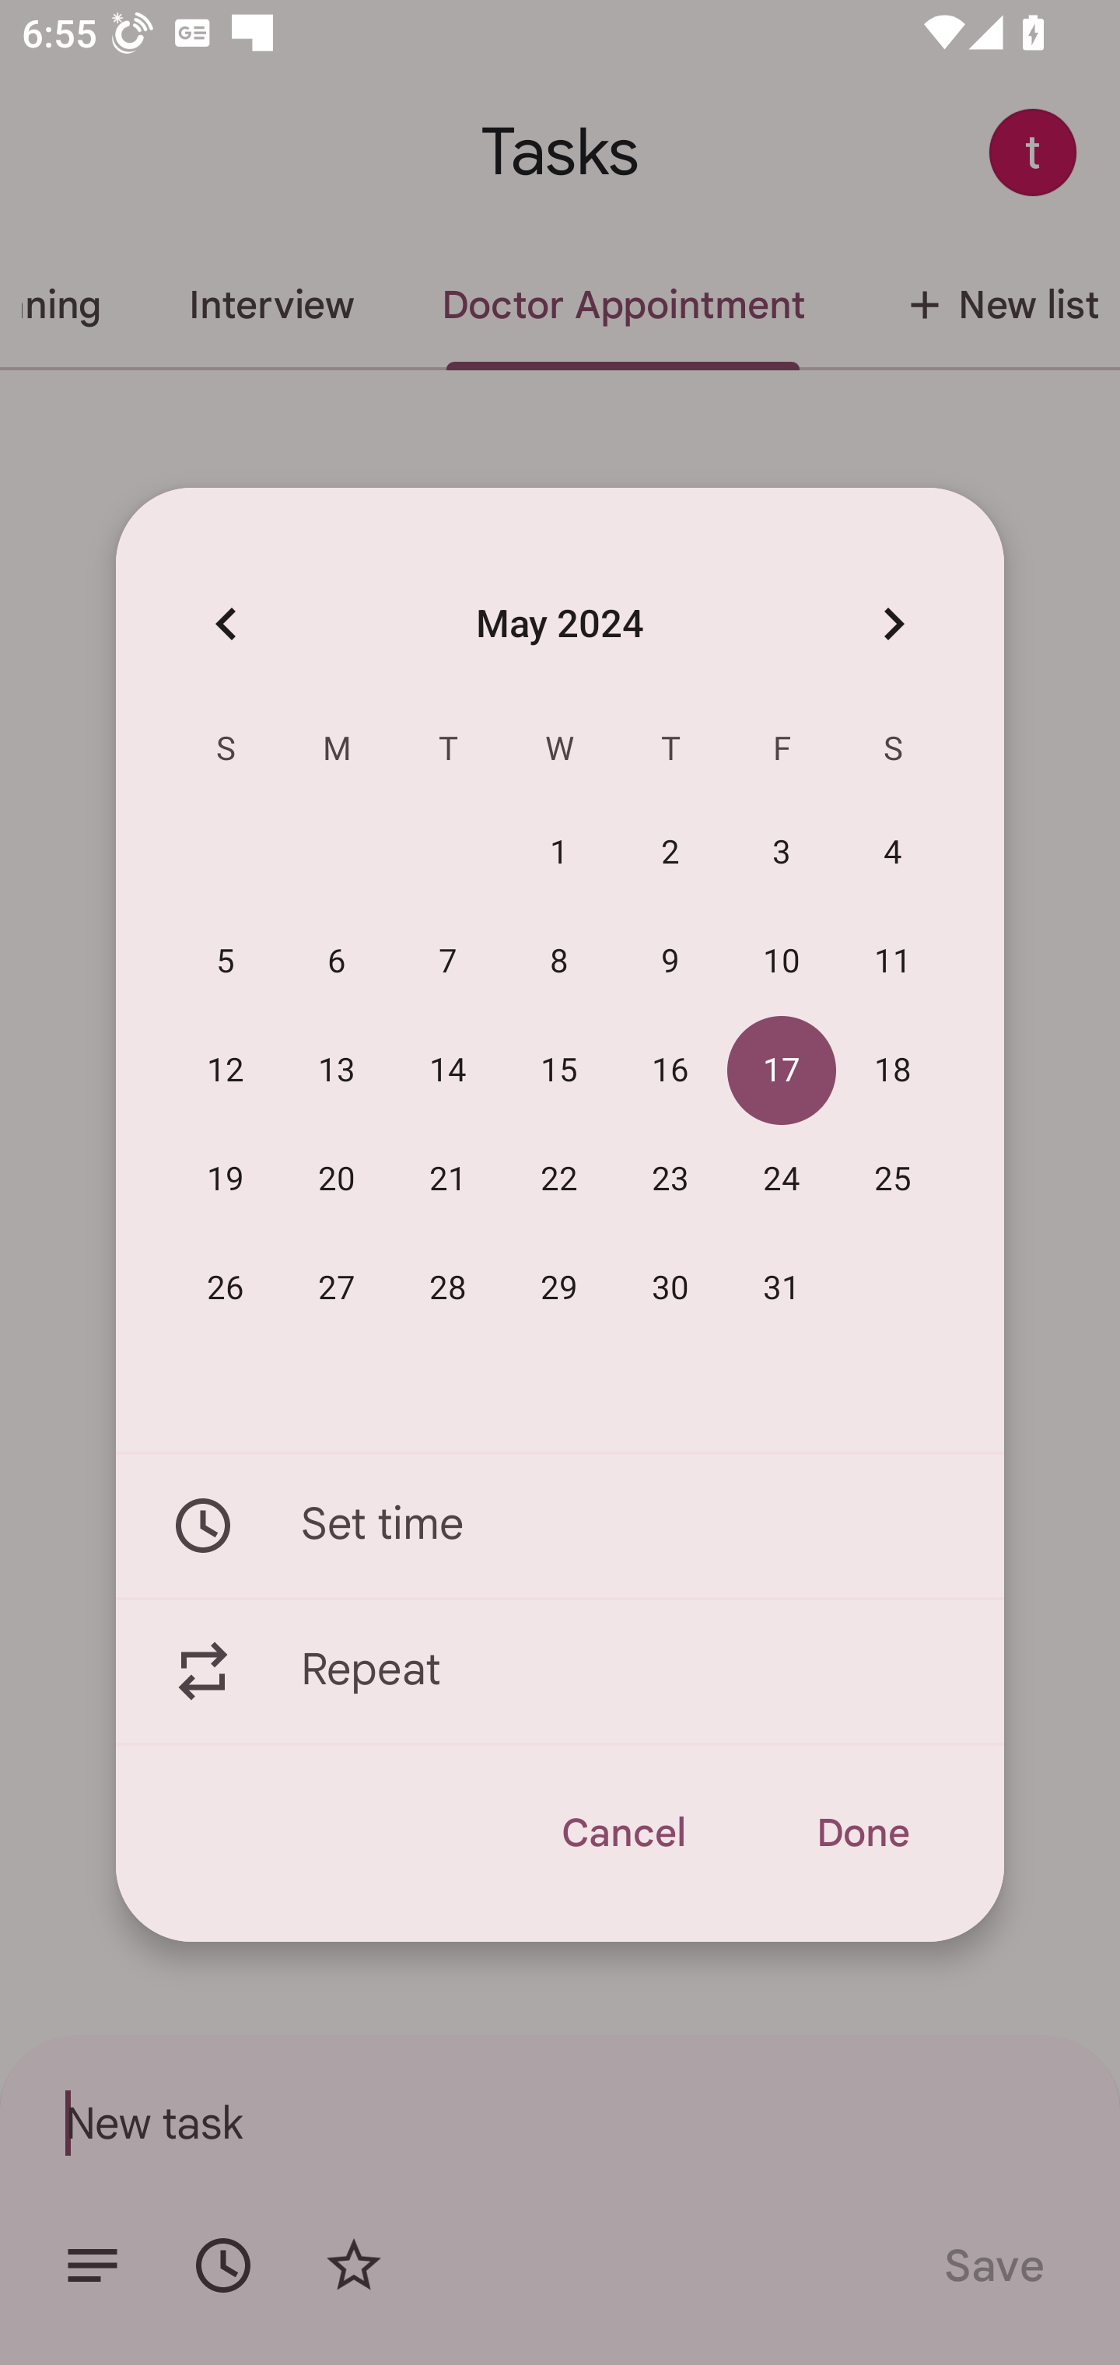 The height and width of the screenshot is (2365, 1120). Describe the element at coordinates (226, 1071) in the screenshot. I see `12 12 May 2024` at that location.